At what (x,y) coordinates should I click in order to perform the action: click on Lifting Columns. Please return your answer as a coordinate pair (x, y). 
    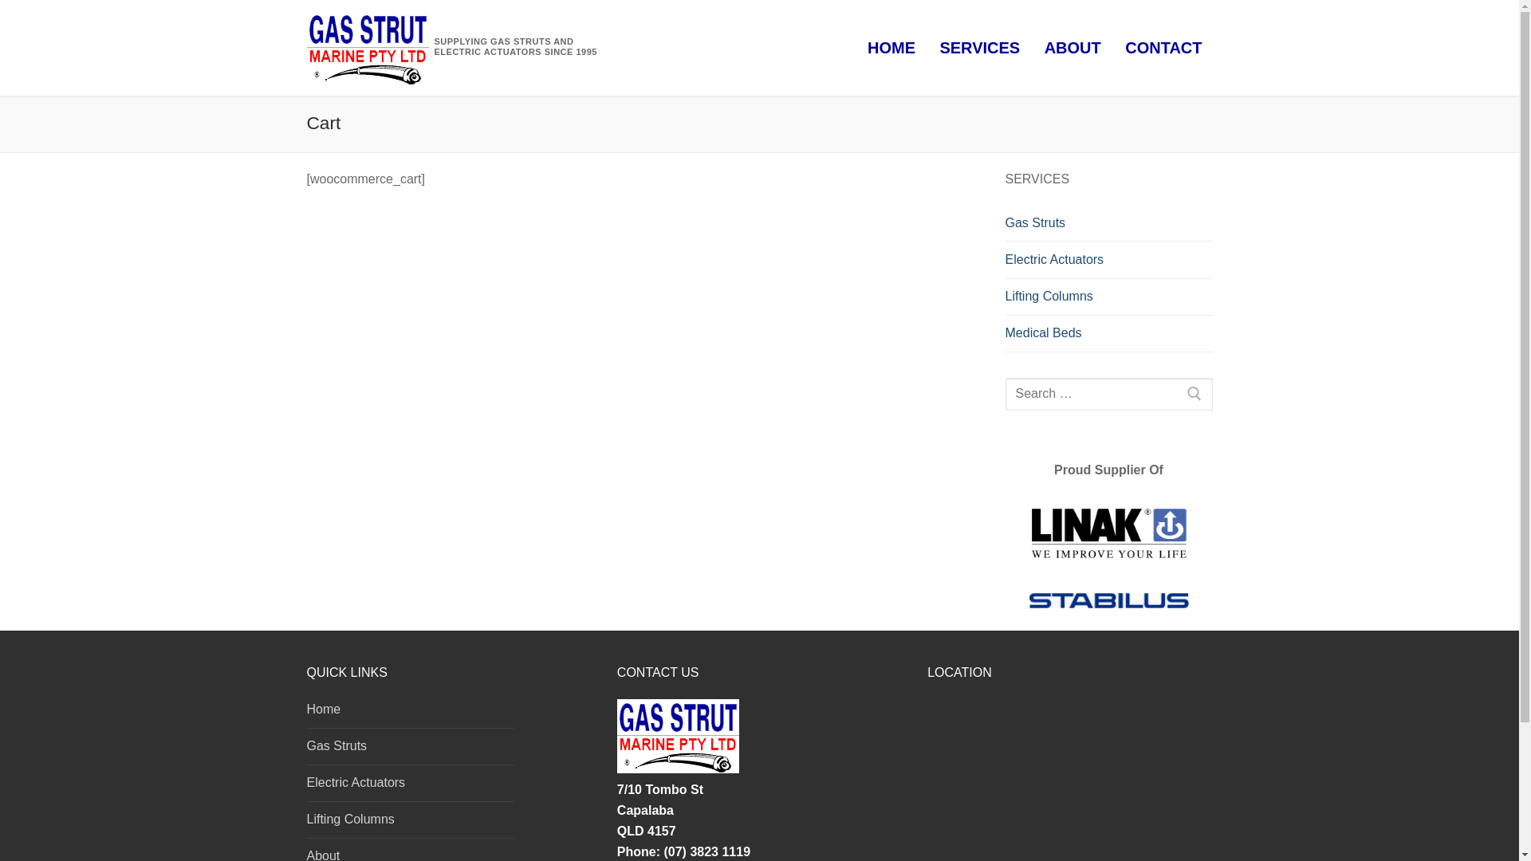
    Looking at the image, I should click on (1108, 297).